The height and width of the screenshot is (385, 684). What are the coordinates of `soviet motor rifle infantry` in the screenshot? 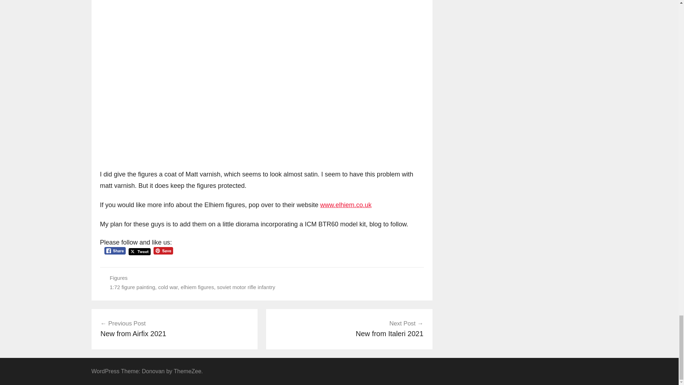 It's located at (197, 287).